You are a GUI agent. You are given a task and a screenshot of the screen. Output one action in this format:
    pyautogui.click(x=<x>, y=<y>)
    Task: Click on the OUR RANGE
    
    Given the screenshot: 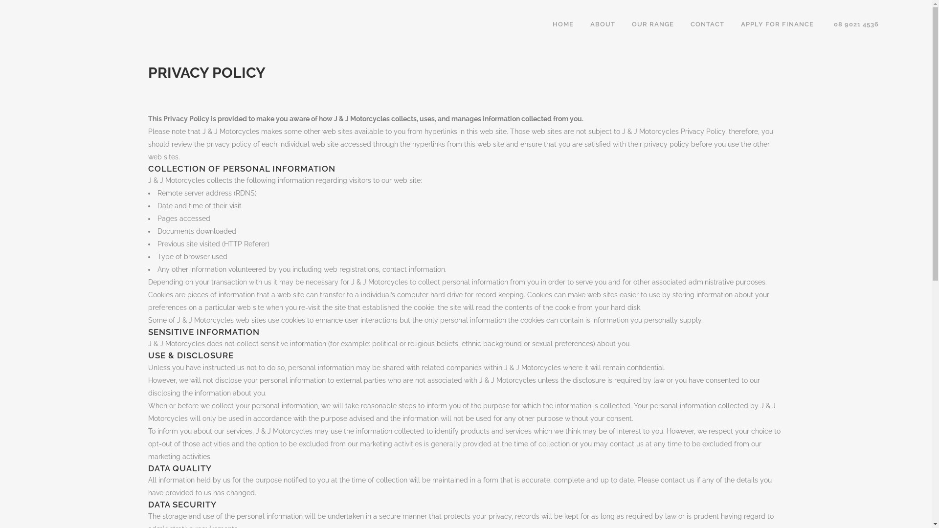 What is the action you would take?
    pyautogui.click(x=653, y=24)
    